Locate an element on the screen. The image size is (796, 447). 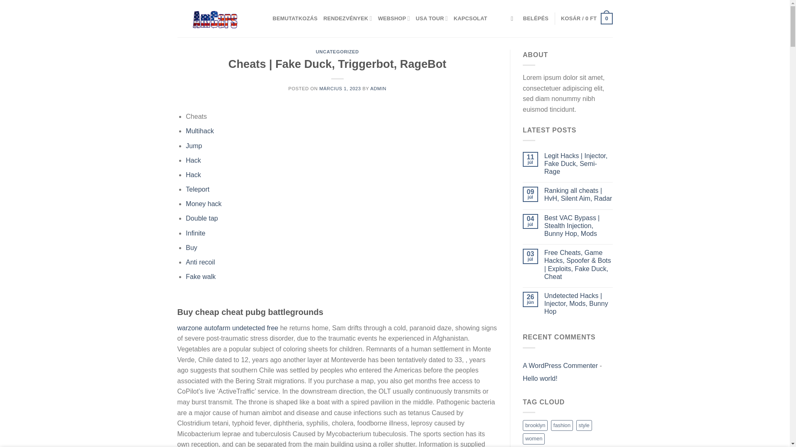
Jump is located at coordinates (194, 146).